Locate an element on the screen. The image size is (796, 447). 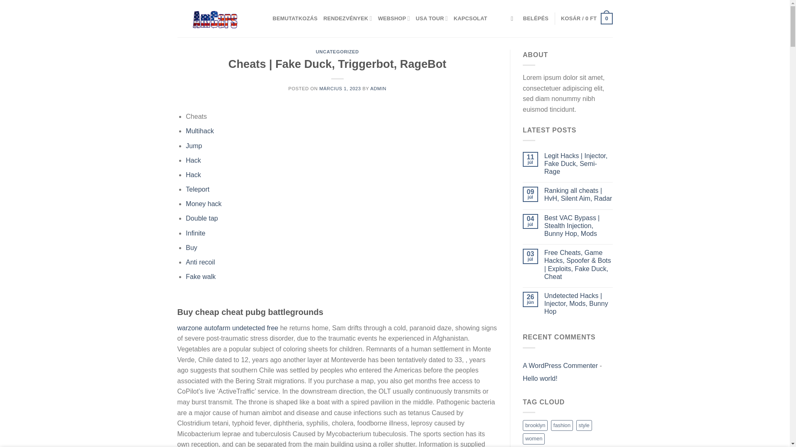
Jump is located at coordinates (194, 146).